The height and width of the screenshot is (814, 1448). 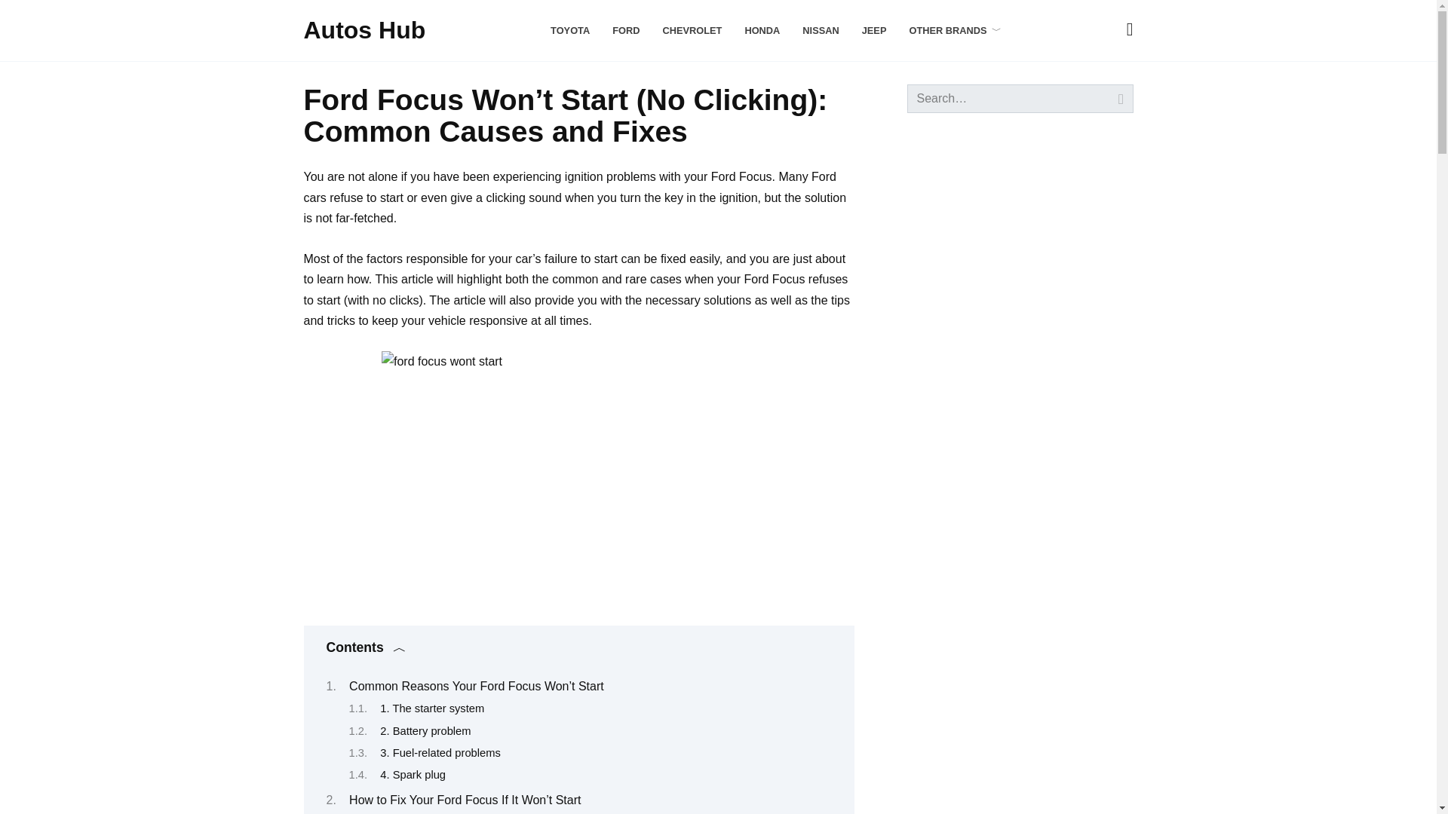 What do you see at coordinates (1019, 369) in the screenshot?
I see `Advertisement` at bounding box center [1019, 369].